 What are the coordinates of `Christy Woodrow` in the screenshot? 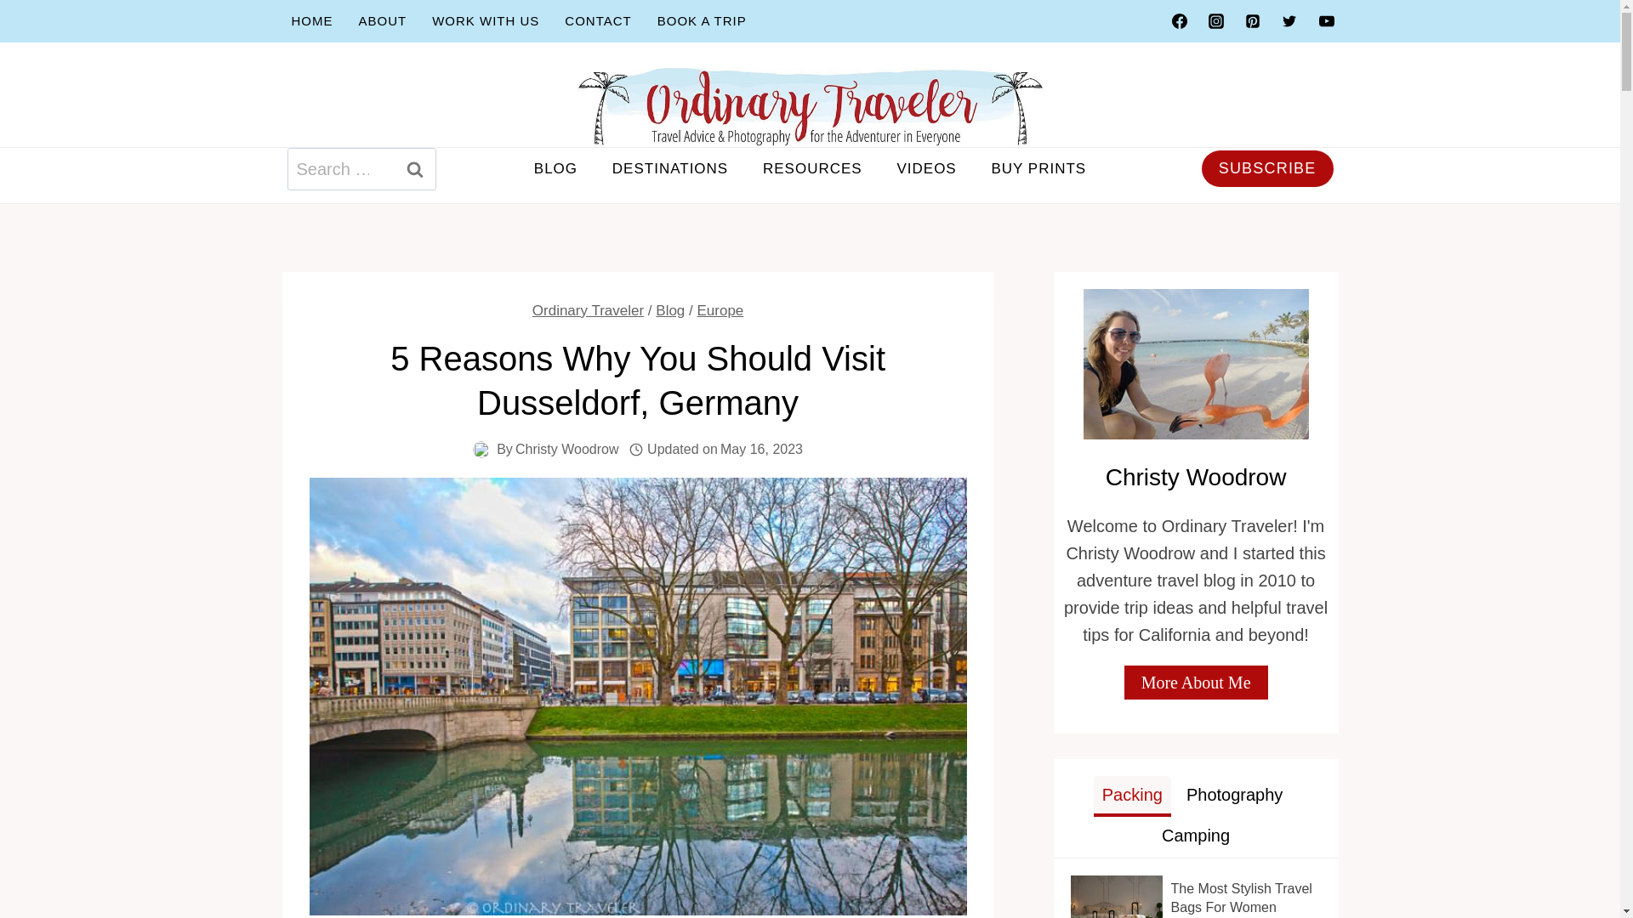 It's located at (566, 449).